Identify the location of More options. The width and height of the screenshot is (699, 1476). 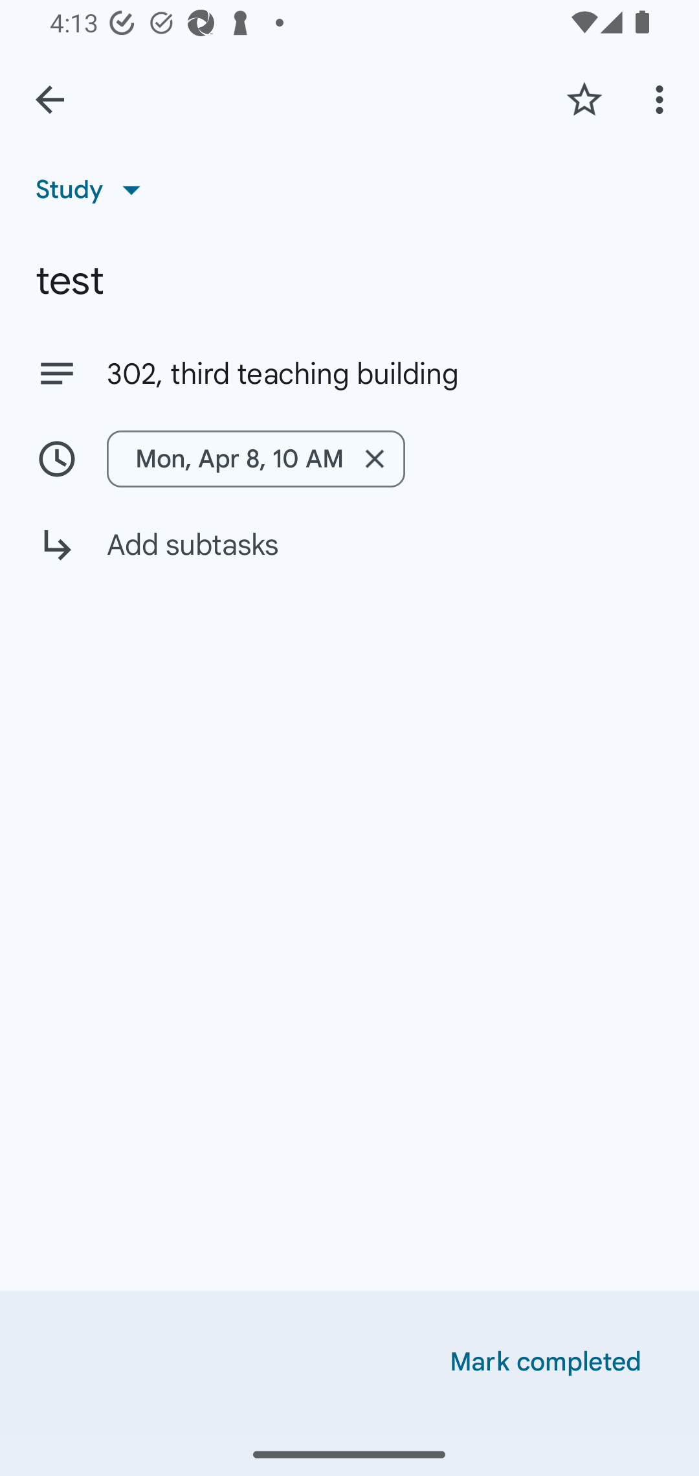
(663, 99).